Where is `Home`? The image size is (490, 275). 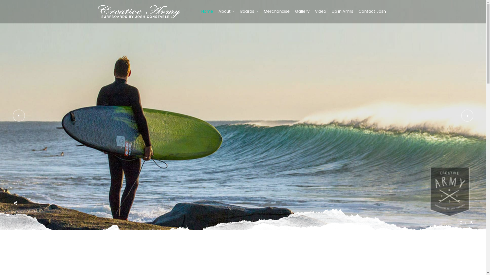
Home is located at coordinates (207, 12).